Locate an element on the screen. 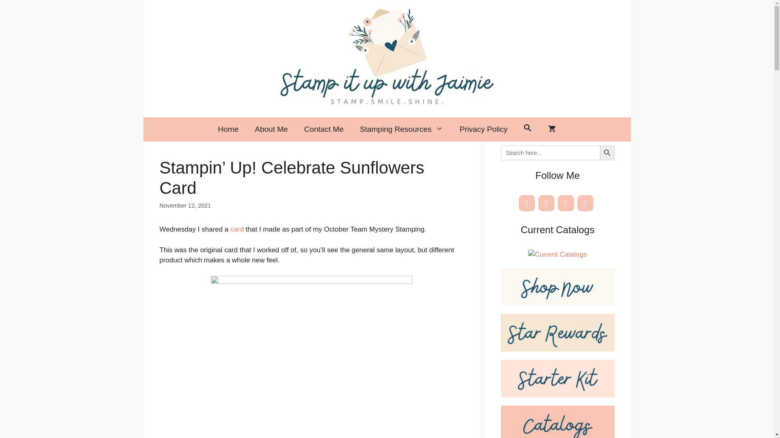 Image resolution: width=780 pixels, height=438 pixels. View your shopping cart is located at coordinates (552, 129).